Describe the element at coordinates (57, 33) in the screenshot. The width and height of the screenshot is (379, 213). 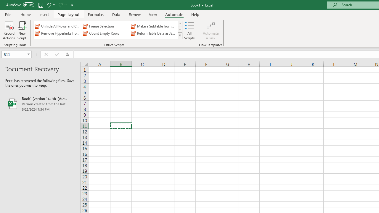
I see `Remove Hyperlinks from Sheet` at that location.